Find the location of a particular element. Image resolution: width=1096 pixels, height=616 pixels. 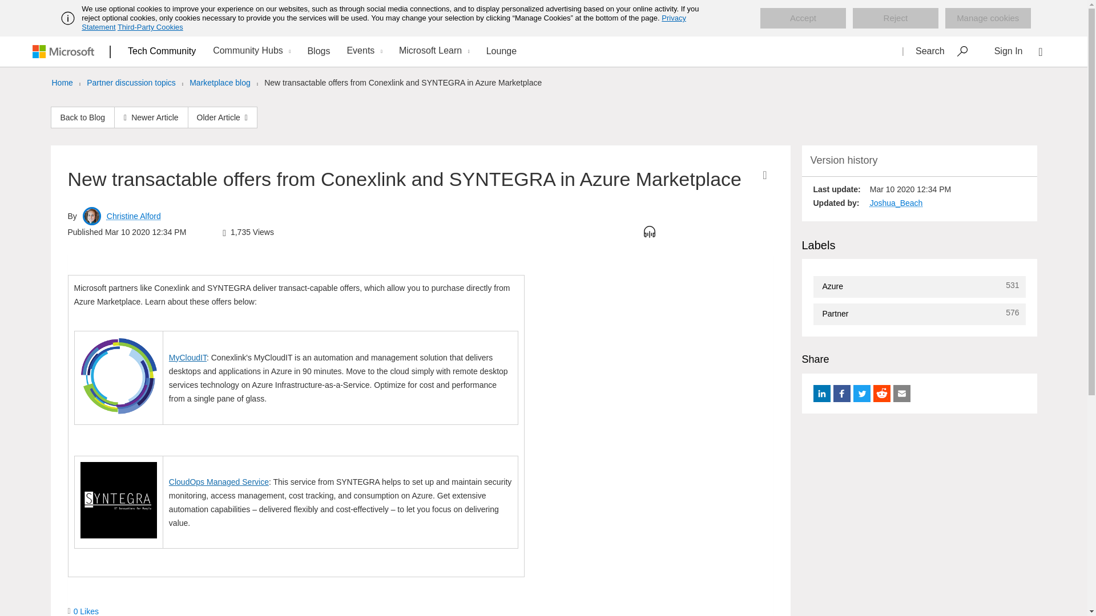

Manage cookies is located at coordinates (988, 18).